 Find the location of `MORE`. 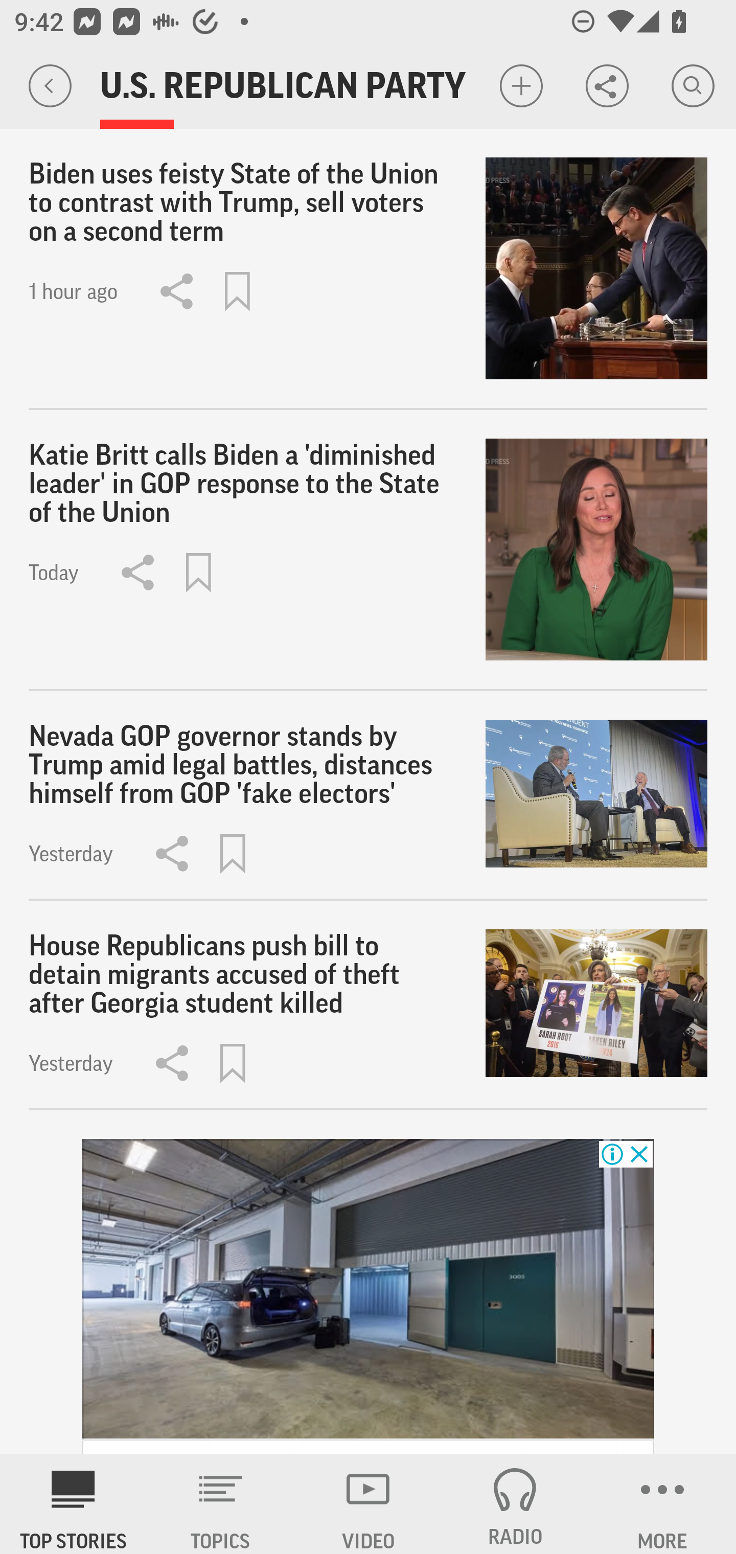

MORE is located at coordinates (662, 1504).